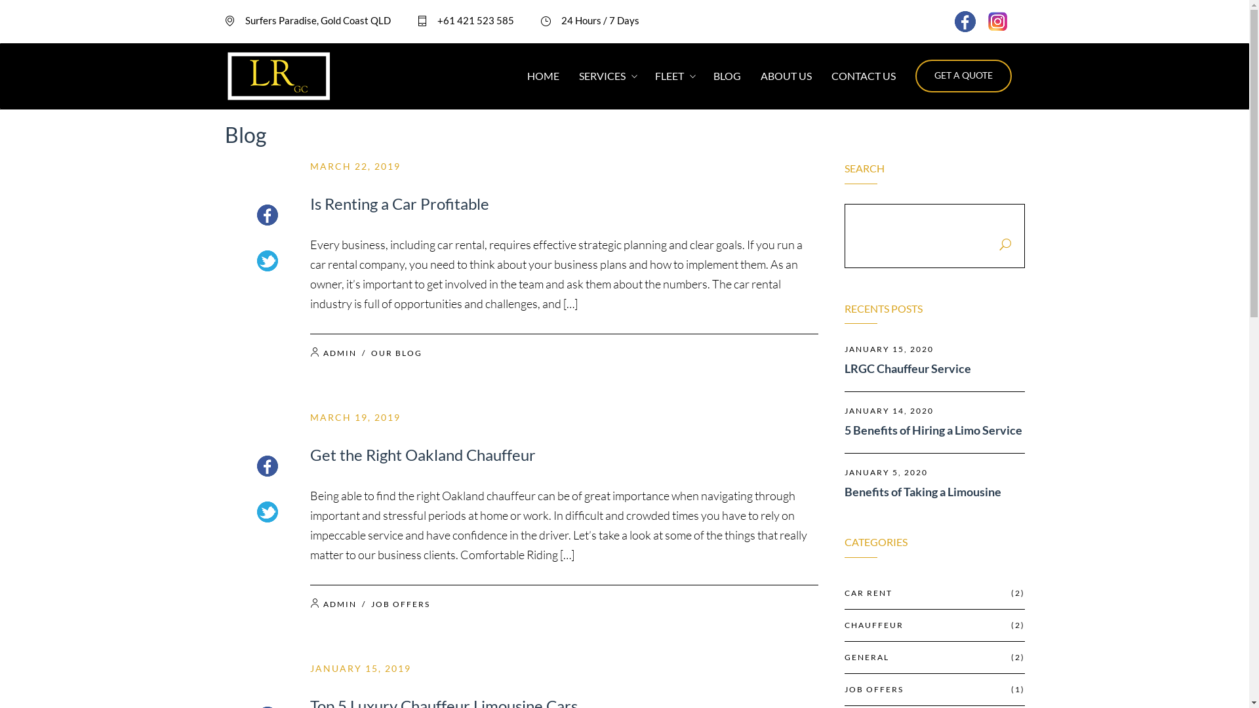  What do you see at coordinates (399, 203) in the screenshot?
I see `Is Renting a Car Profitable` at bounding box center [399, 203].